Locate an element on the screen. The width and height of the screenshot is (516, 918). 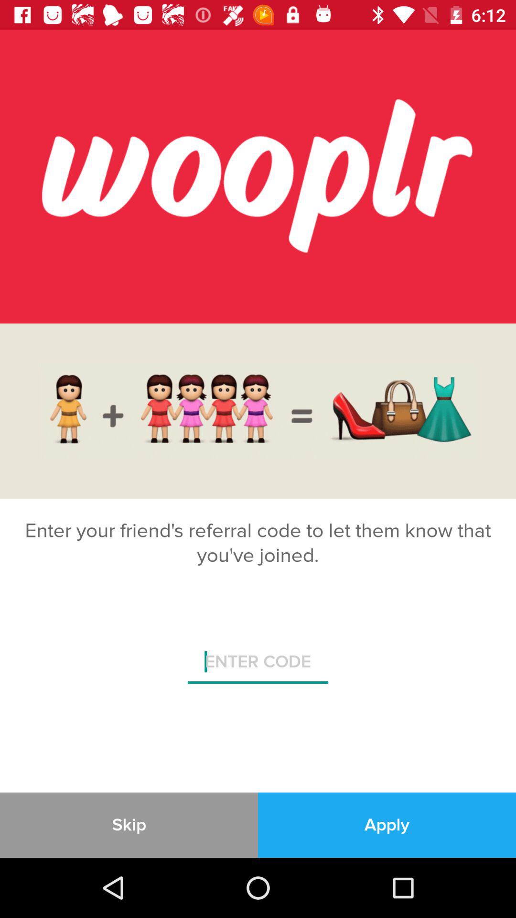
launch the item at the bottom right corner is located at coordinates (387, 825).